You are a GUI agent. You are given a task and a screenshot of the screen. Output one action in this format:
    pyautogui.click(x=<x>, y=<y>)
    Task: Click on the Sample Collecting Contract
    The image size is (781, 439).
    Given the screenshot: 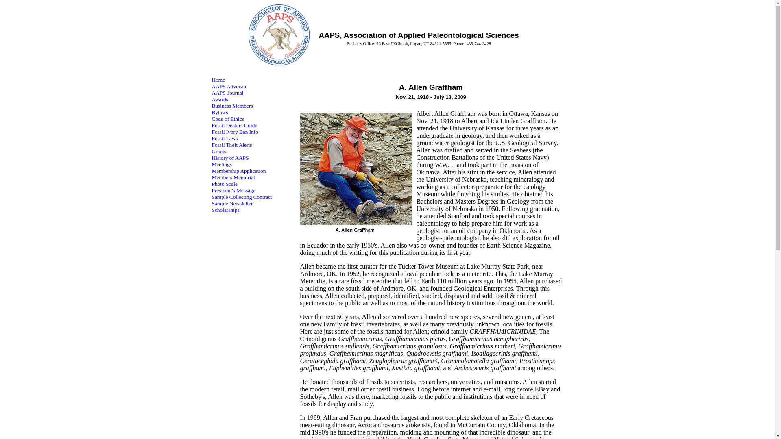 What is the action you would take?
    pyautogui.click(x=242, y=197)
    